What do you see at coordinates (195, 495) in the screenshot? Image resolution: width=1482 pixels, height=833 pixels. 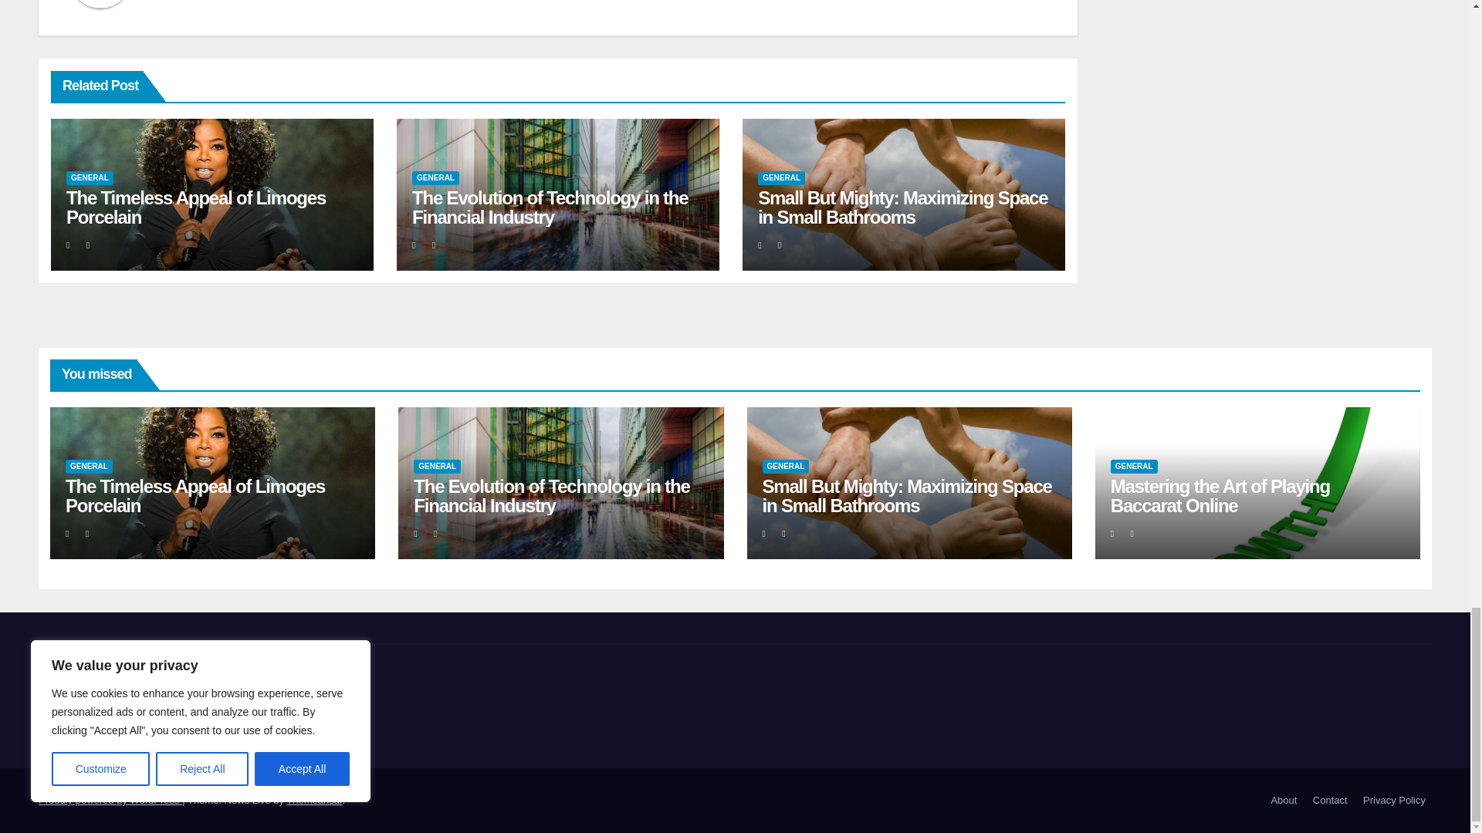 I see `Permalink to: The Timeless Appeal of Limoges Porcelain` at bounding box center [195, 495].